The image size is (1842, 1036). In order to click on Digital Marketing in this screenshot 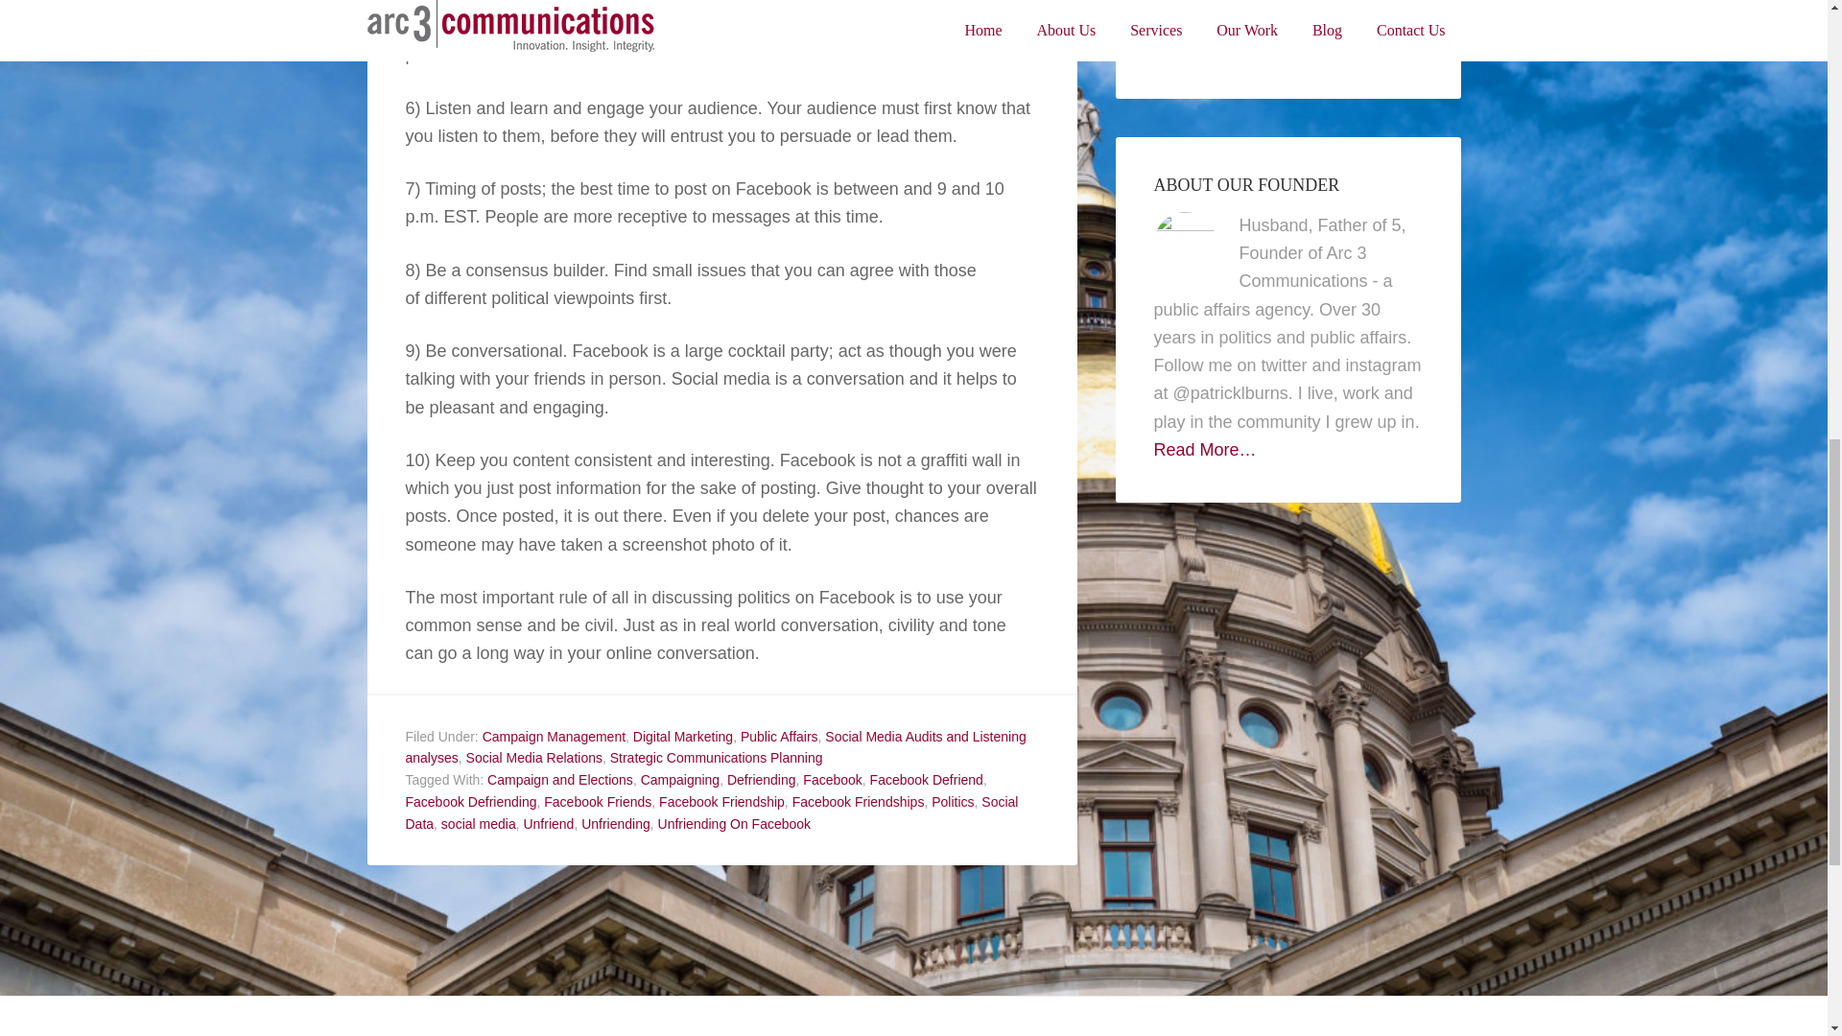, I will do `click(683, 737)`.